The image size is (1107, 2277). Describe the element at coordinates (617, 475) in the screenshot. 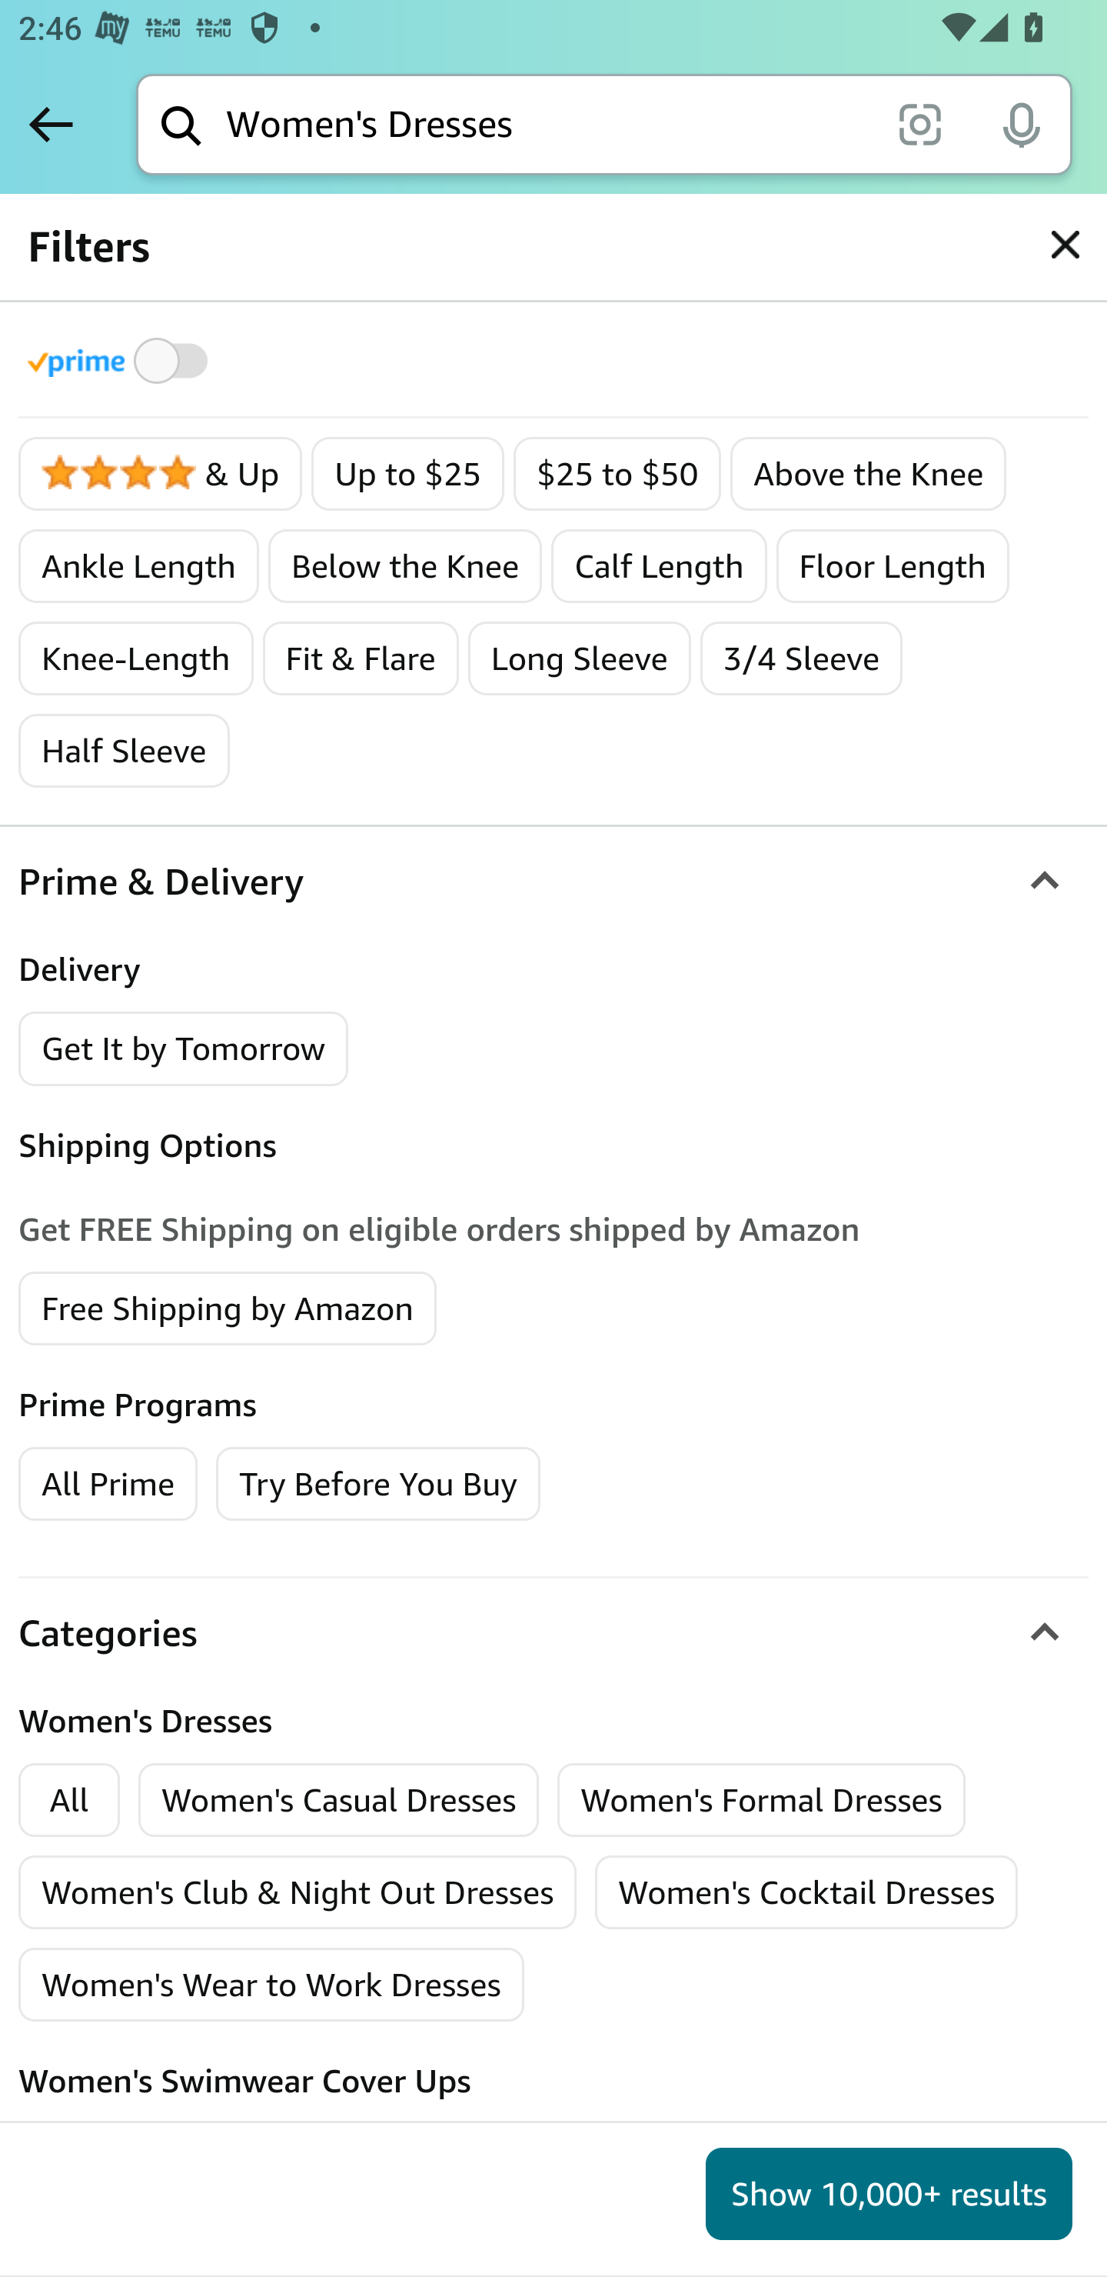

I see `$25 to $50` at that location.